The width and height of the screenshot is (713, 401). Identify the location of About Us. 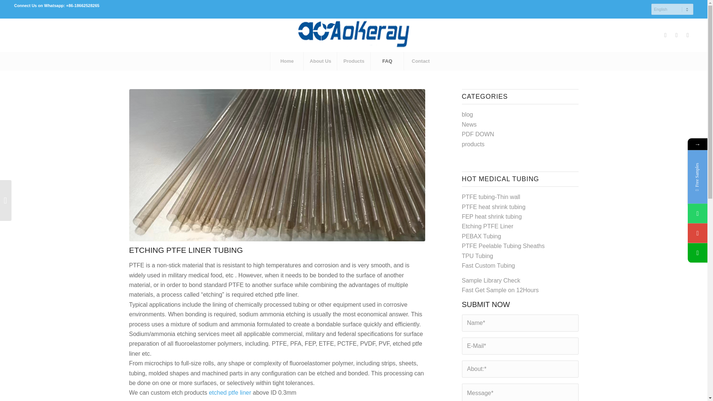
(320, 61).